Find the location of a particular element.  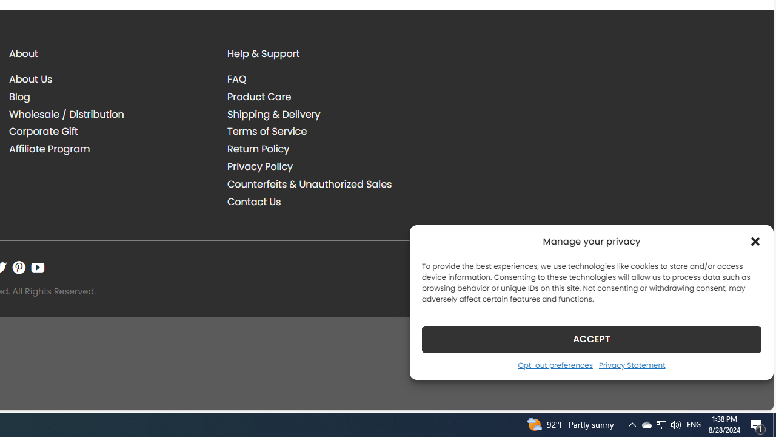

About Us is located at coordinates (109, 80).